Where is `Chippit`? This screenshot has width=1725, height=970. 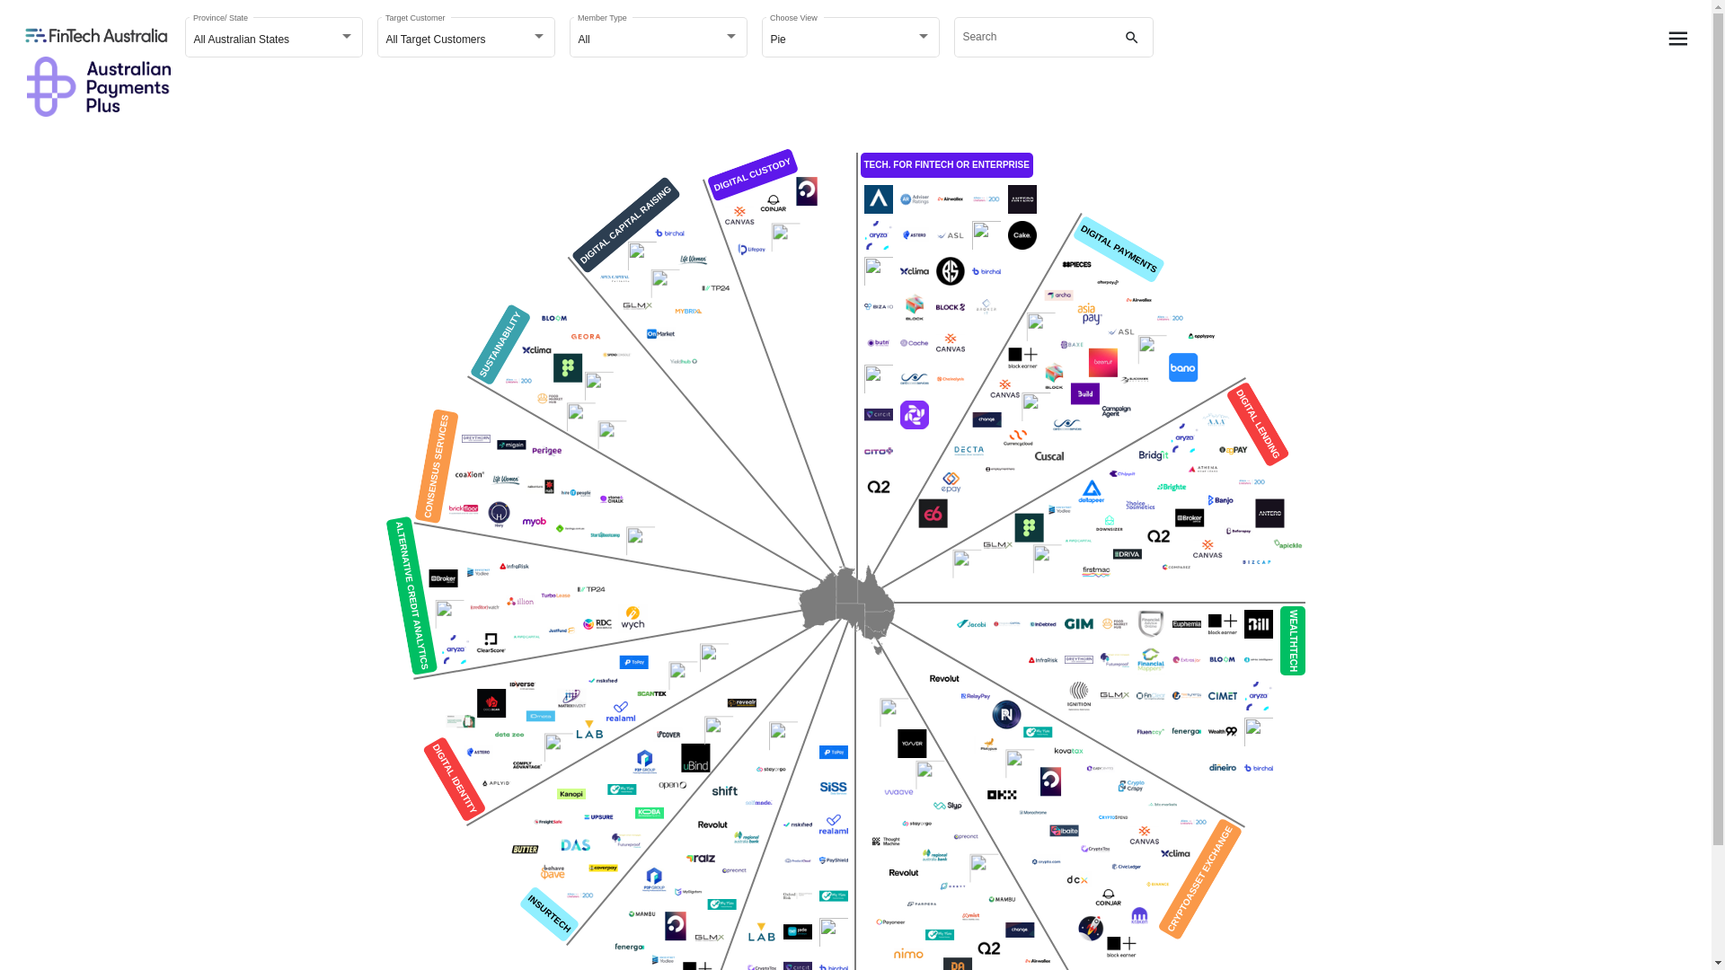
Chippit is located at coordinates (1122, 474).